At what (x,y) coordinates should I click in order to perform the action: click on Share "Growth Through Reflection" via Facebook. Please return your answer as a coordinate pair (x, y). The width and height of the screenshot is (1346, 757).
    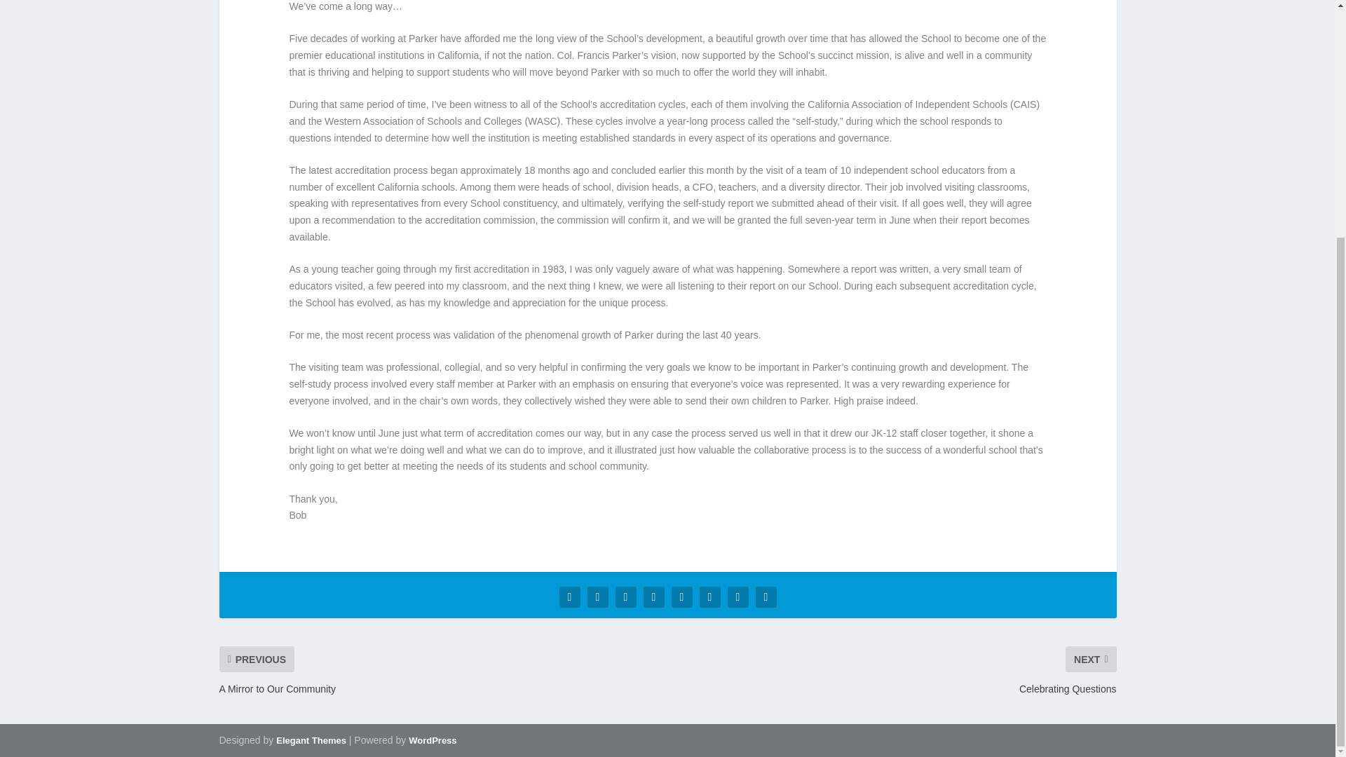
    Looking at the image, I should click on (569, 596).